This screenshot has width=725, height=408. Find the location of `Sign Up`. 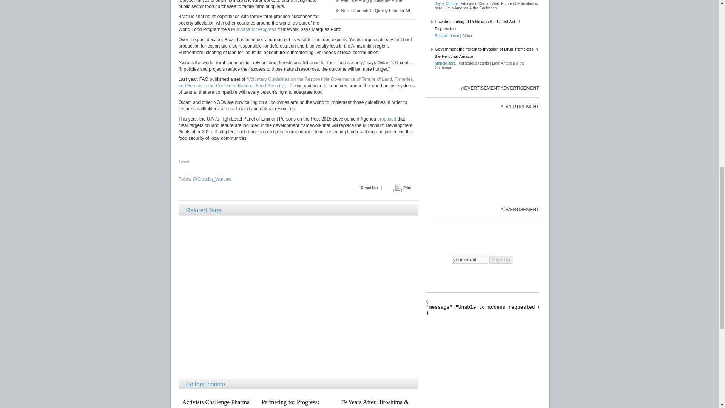

Sign Up is located at coordinates (501, 260).